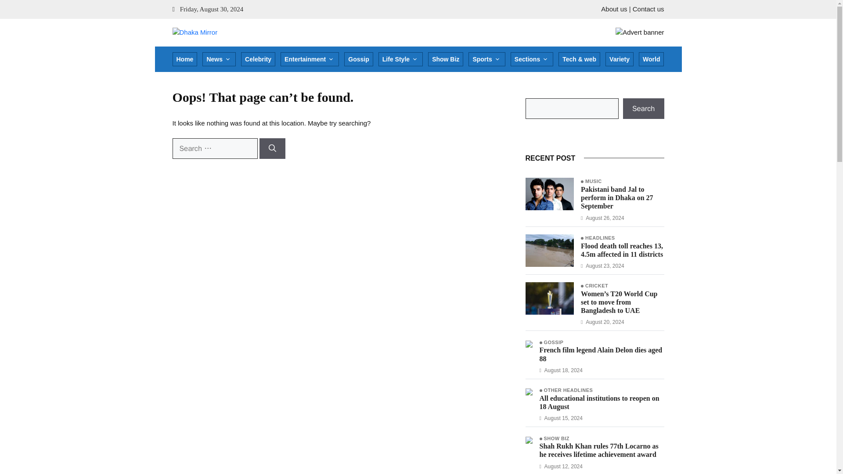 This screenshot has width=843, height=474. What do you see at coordinates (258, 59) in the screenshot?
I see `Celebrity` at bounding box center [258, 59].